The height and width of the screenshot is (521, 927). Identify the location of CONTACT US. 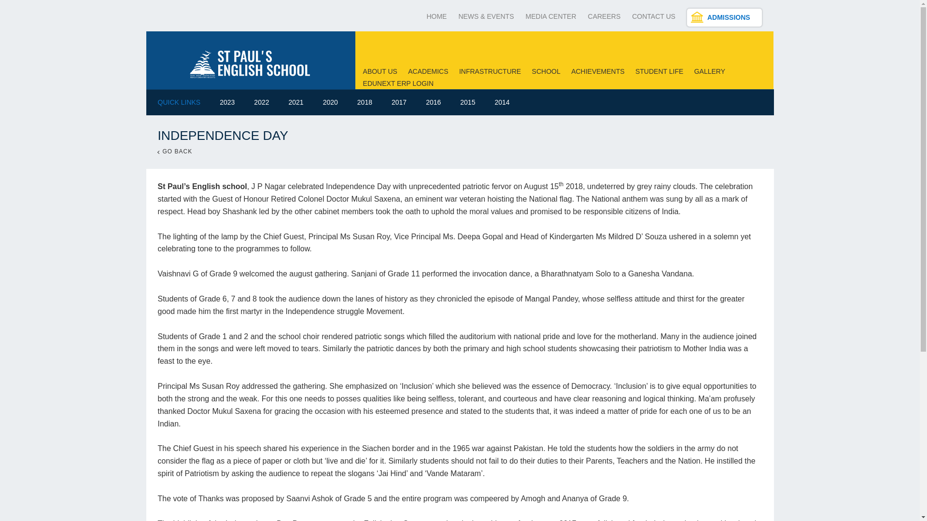
(654, 16).